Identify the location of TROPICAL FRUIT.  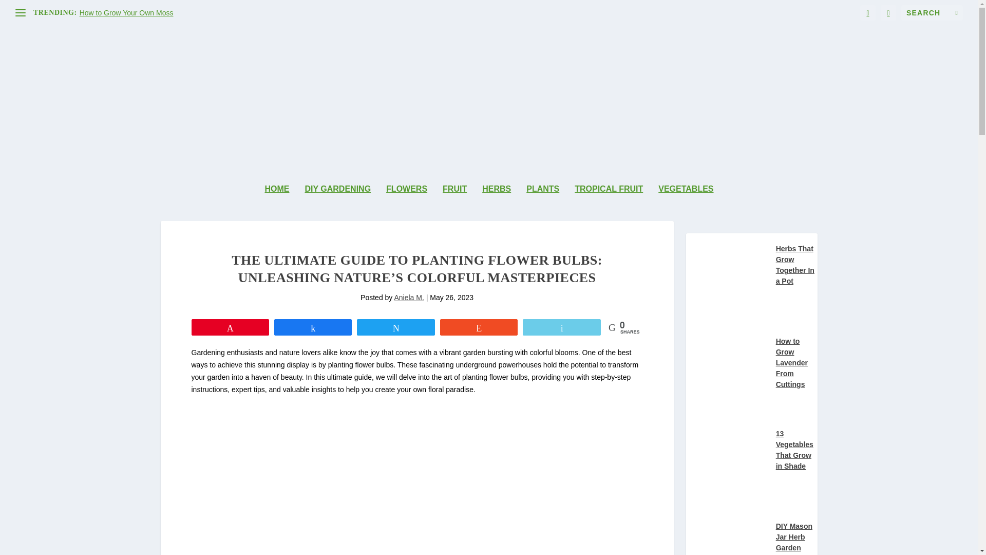
(609, 202).